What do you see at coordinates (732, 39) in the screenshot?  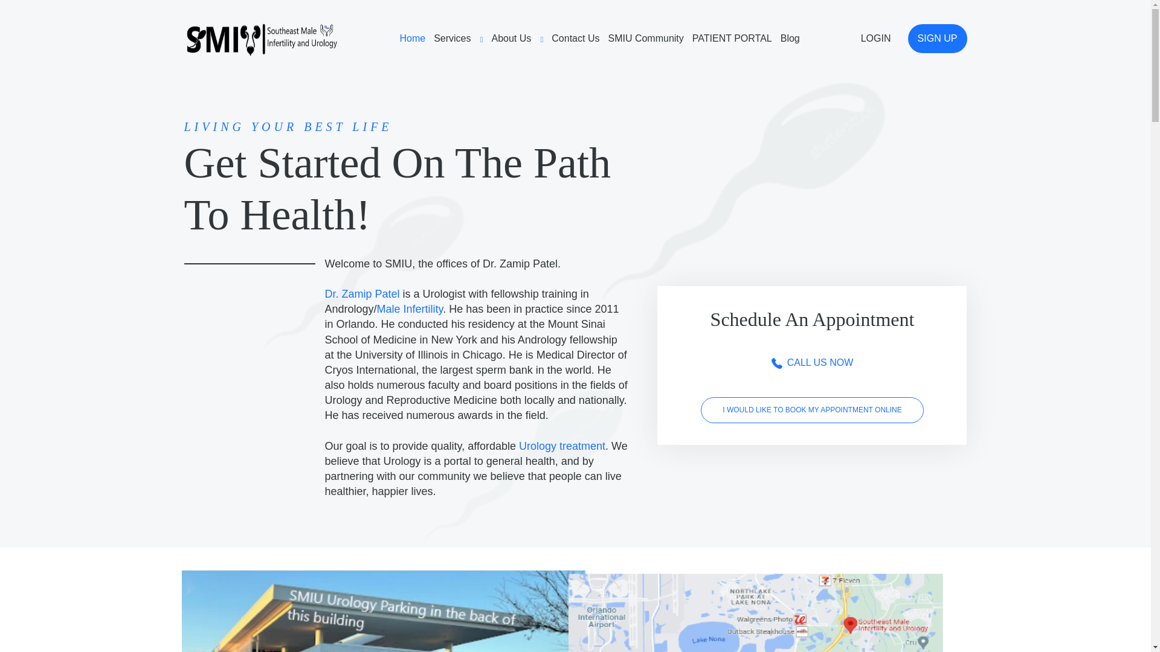 I see `PATIENT PORTAL` at bounding box center [732, 39].